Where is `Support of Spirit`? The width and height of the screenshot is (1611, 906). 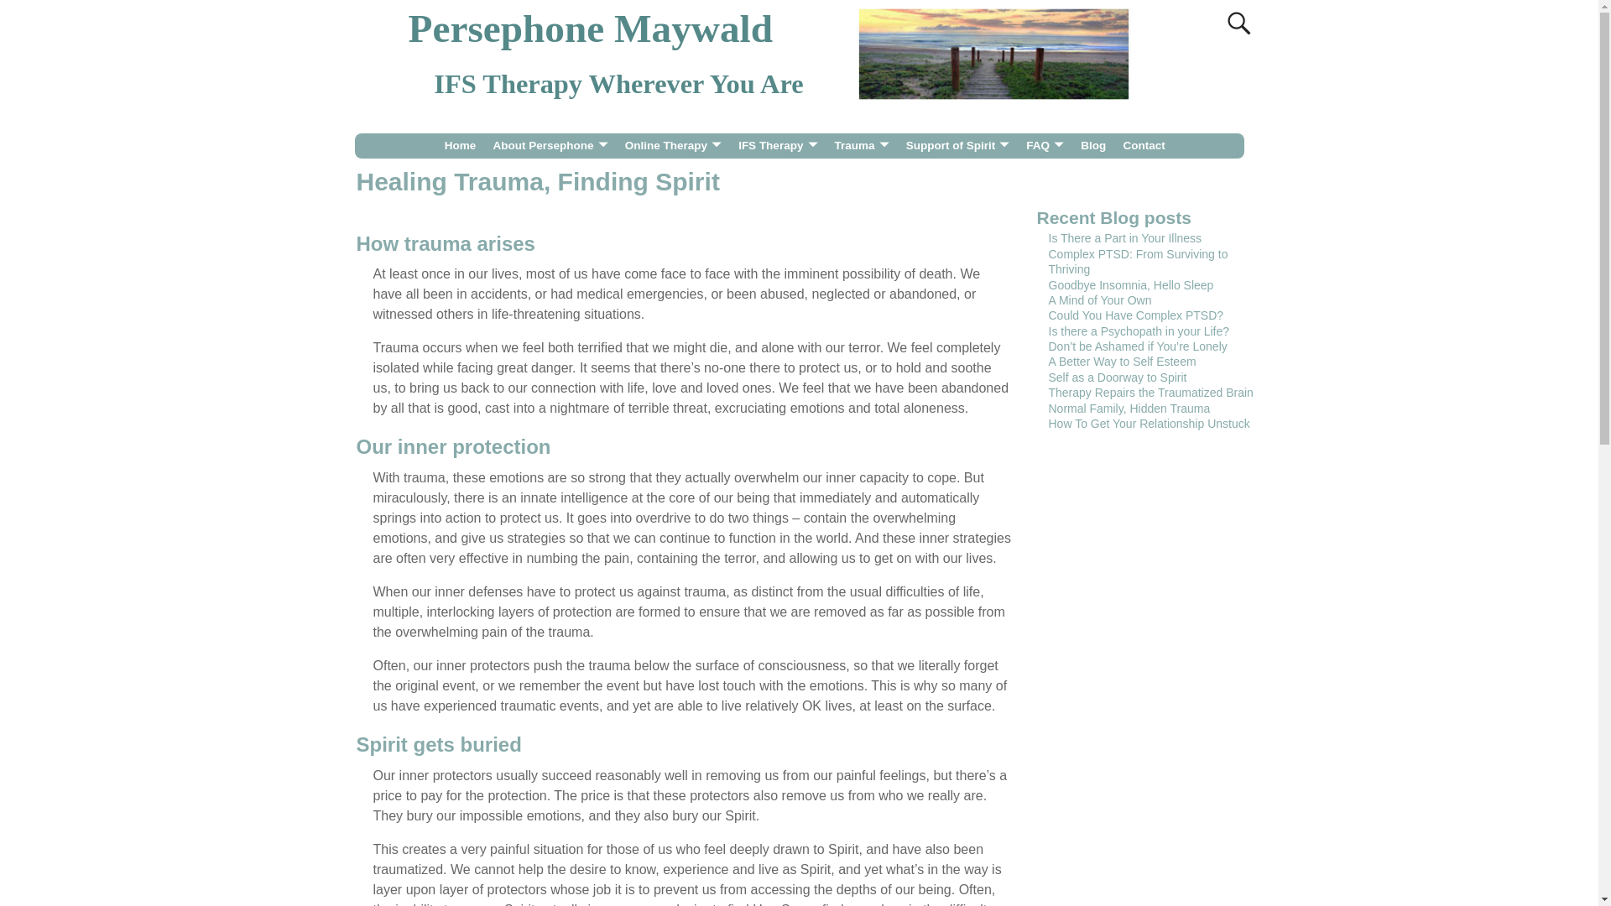
Support of Spirit is located at coordinates (957, 146).